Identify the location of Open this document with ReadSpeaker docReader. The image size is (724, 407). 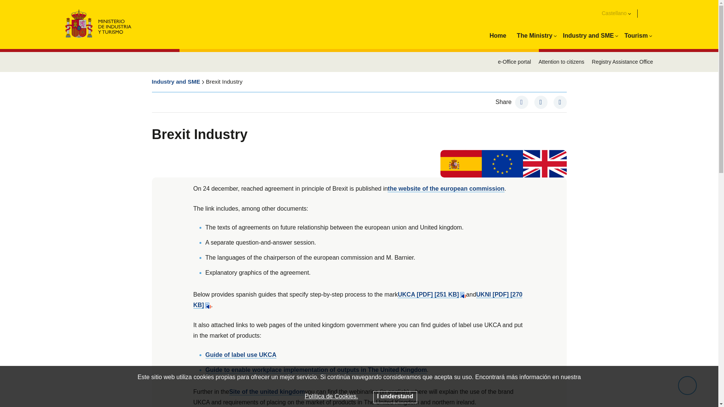
(463, 295).